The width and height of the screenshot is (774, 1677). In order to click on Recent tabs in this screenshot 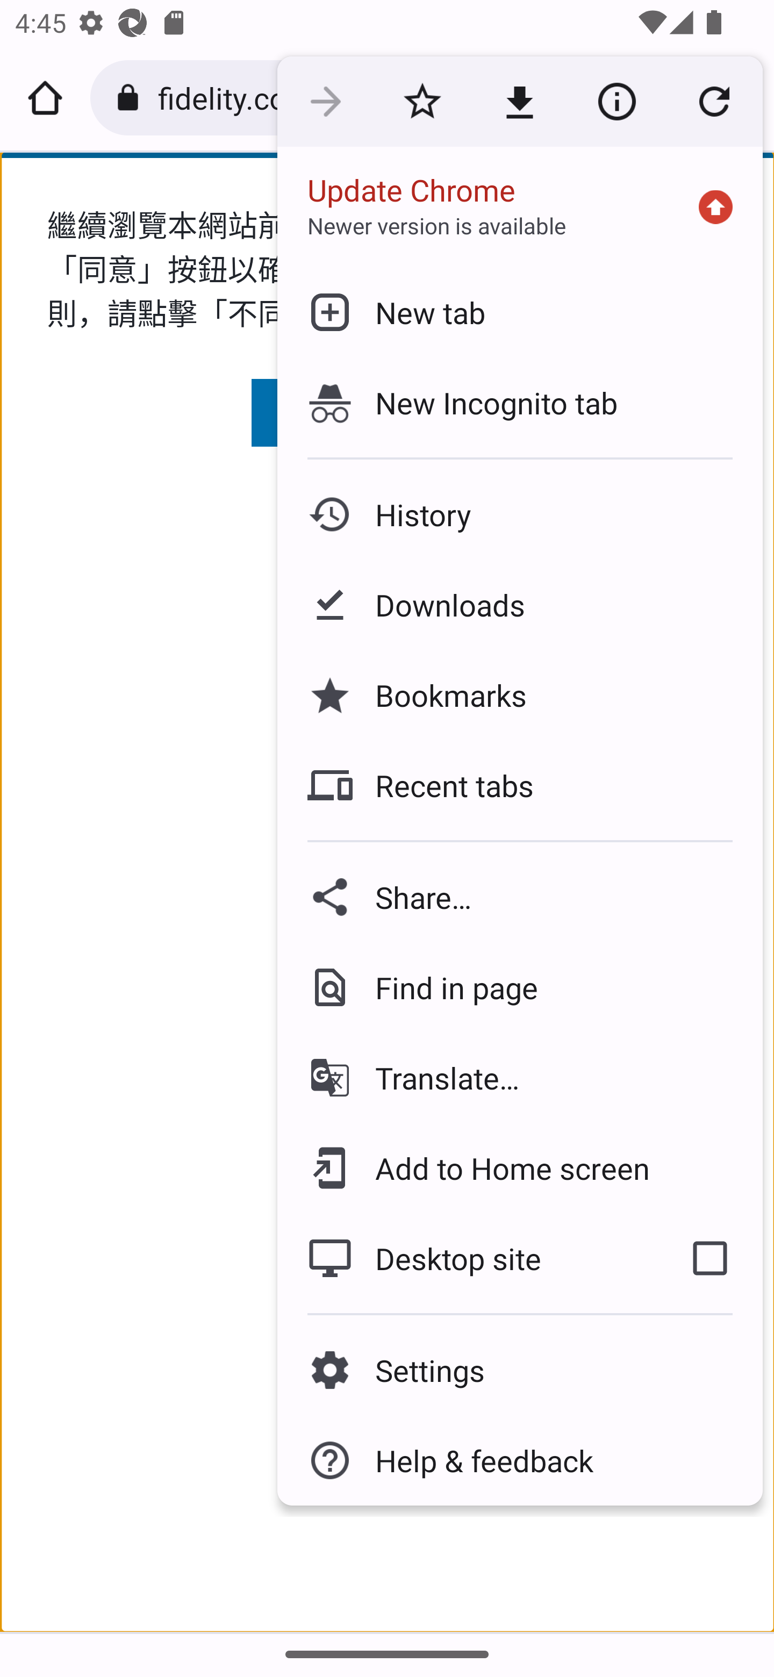, I will do `click(519, 785)`.